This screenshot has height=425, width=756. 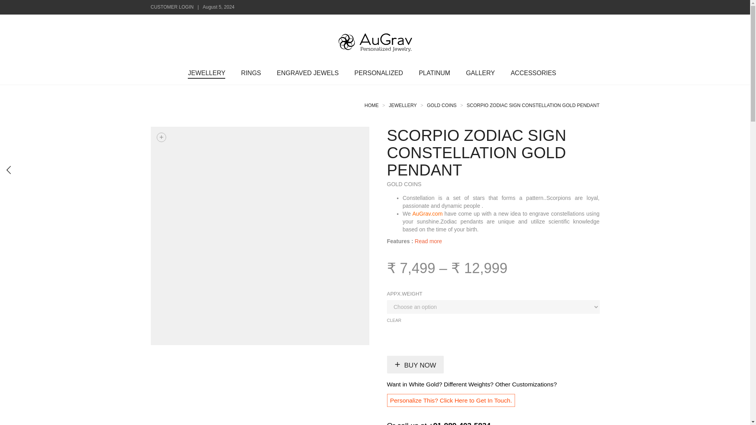 What do you see at coordinates (442, 105) in the screenshot?
I see `Go to the Gold Coins Product Category archives.` at bounding box center [442, 105].